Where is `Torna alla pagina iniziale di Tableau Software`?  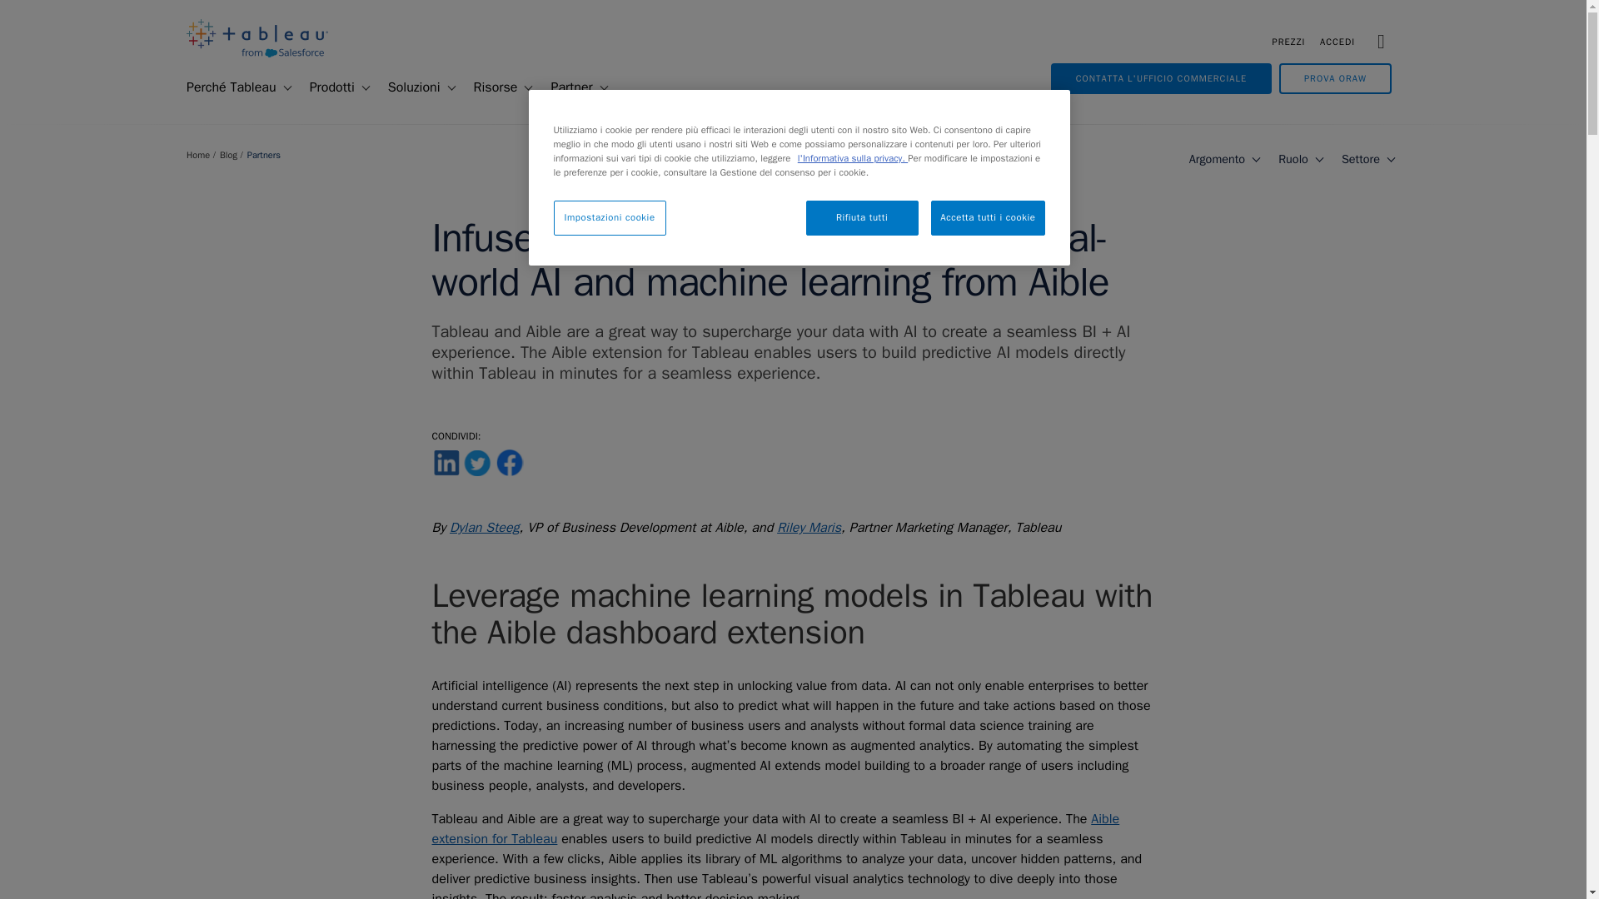 Torna alla pagina iniziale di Tableau Software is located at coordinates (257, 53).